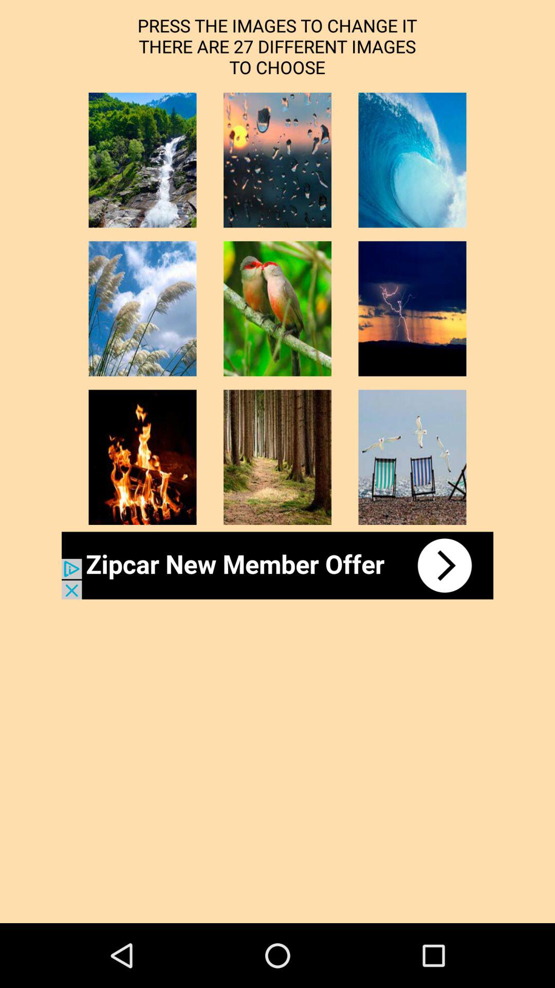 The height and width of the screenshot is (988, 555). What do you see at coordinates (277, 309) in the screenshot?
I see `change picture` at bounding box center [277, 309].